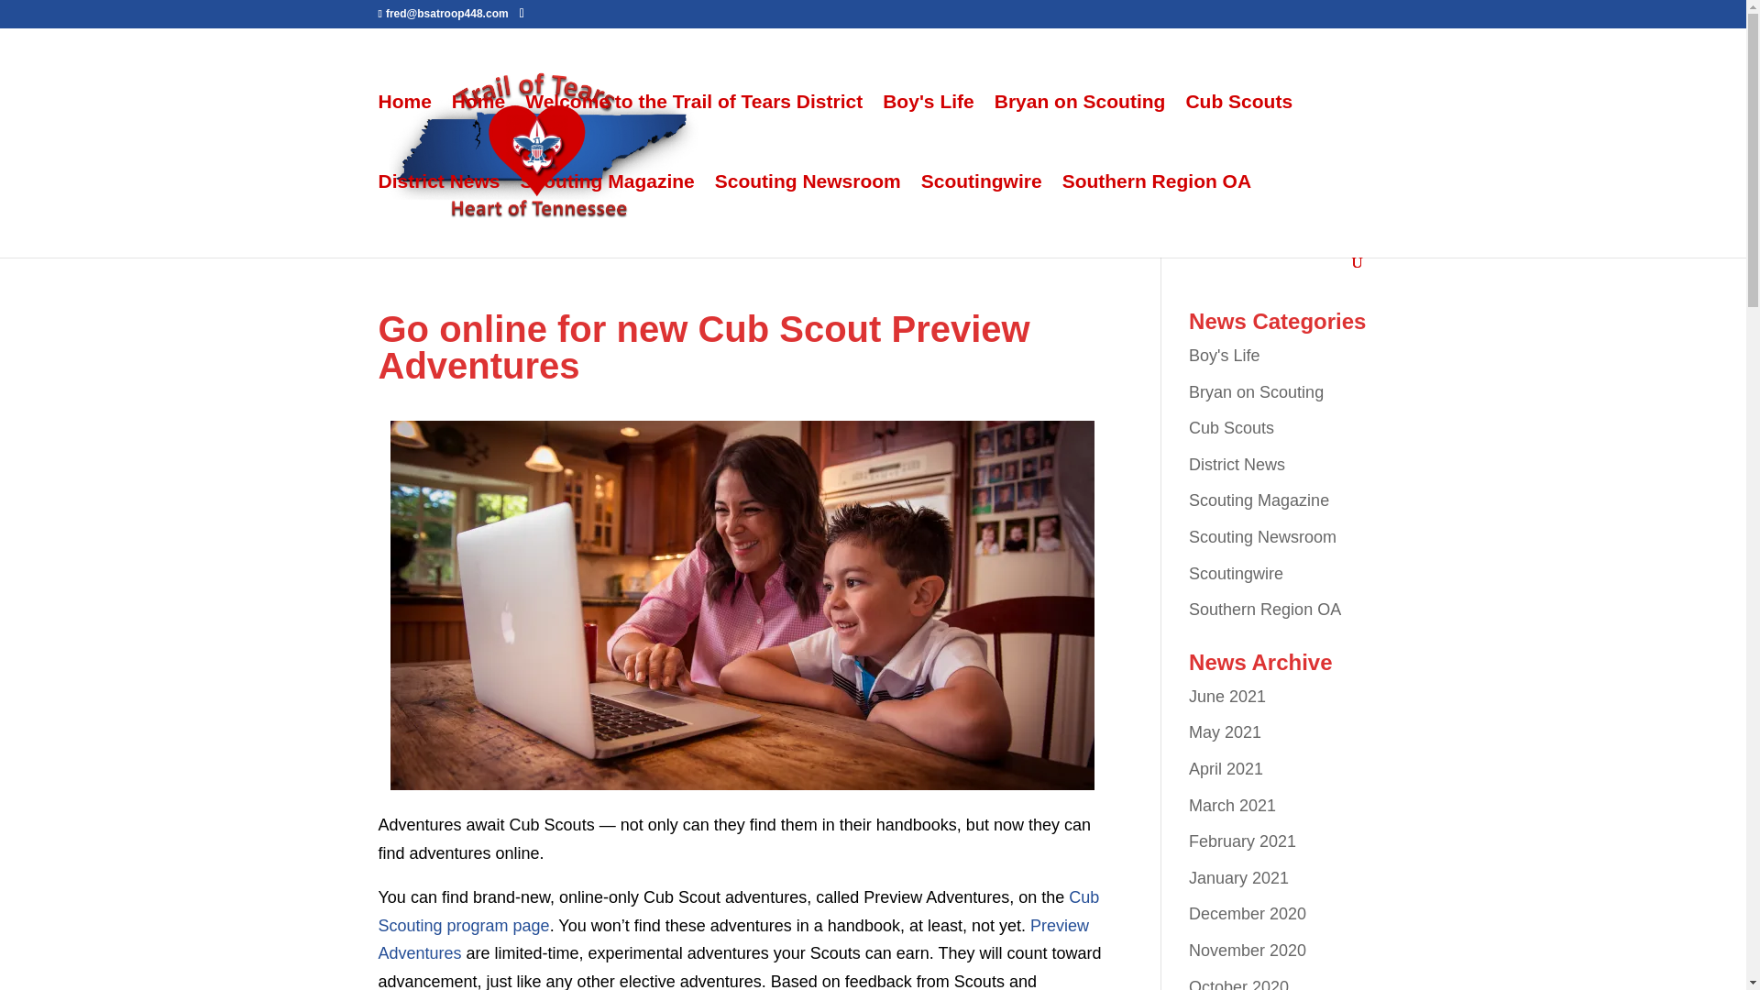 This screenshot has height=990, width=1760. Describe the element at coordinates (738, 911) in the screenshot. I see `Cub Scouting program page` at that location.